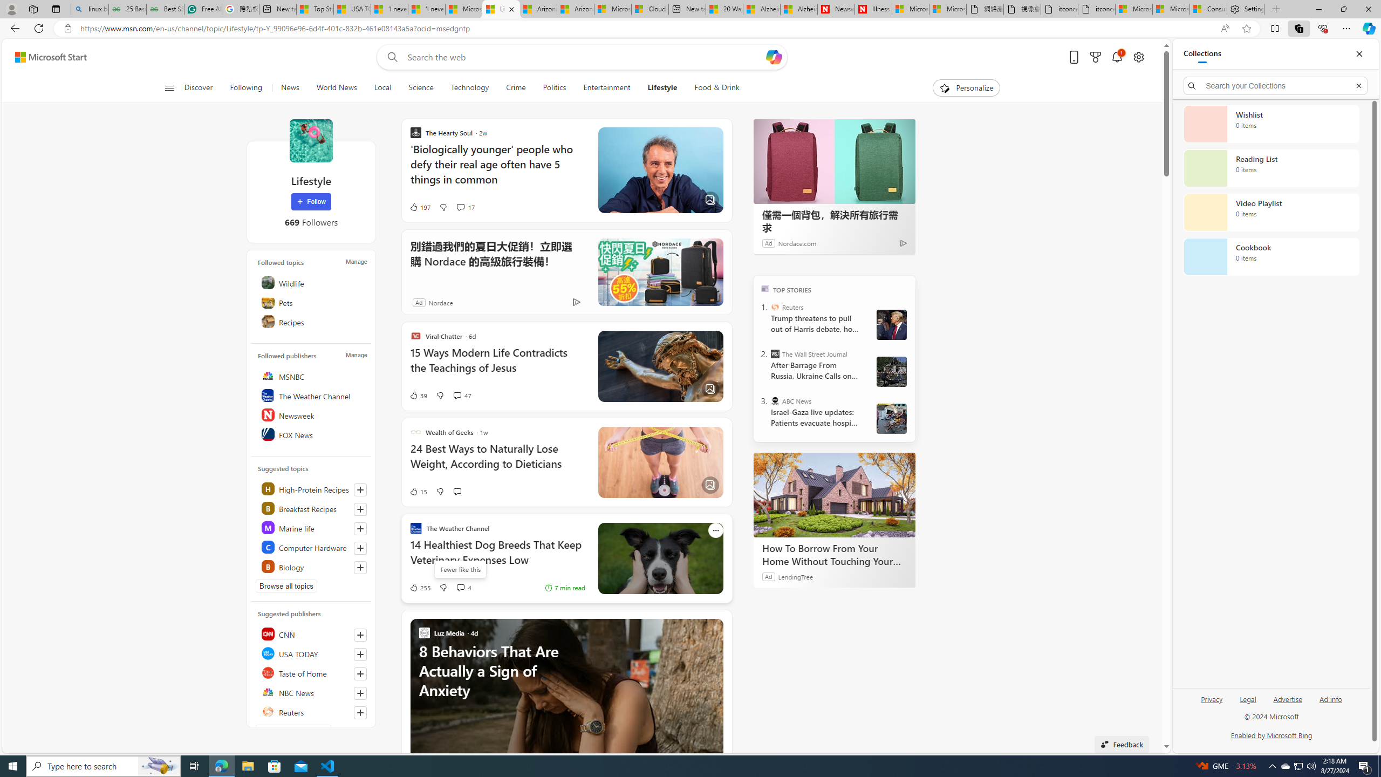  I want to click on Best SSL Certificates Provider in India - GeeksforGeeks, so click(165, 9).